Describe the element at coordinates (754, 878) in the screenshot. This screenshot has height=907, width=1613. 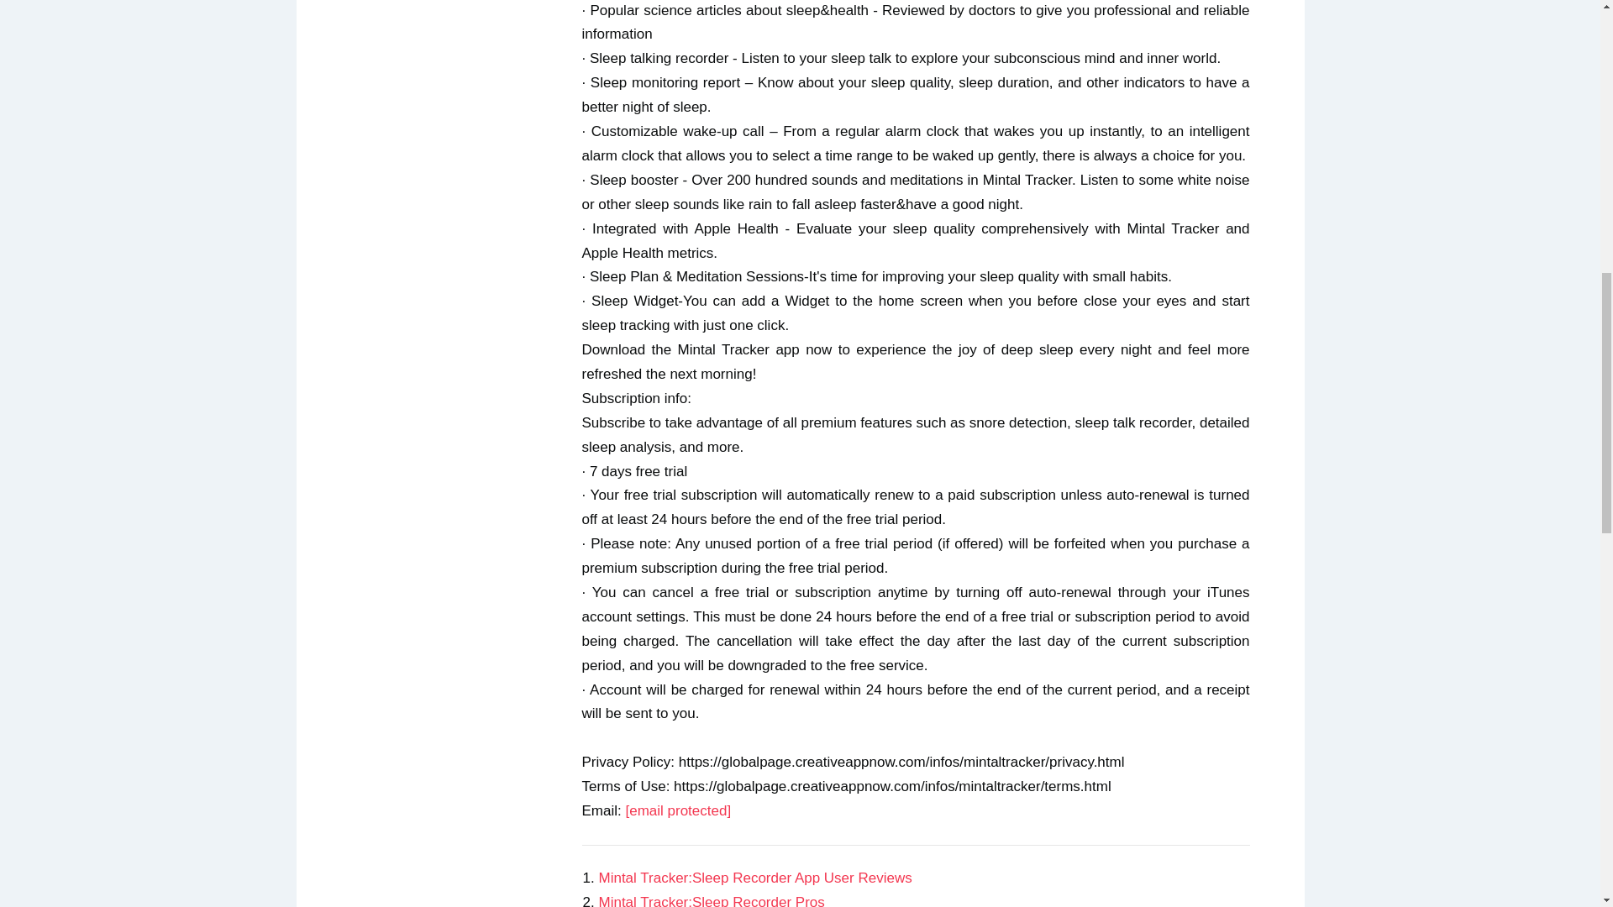
I see `Mintal Tracker:Sleep Recorder App User Reviews` at that location.